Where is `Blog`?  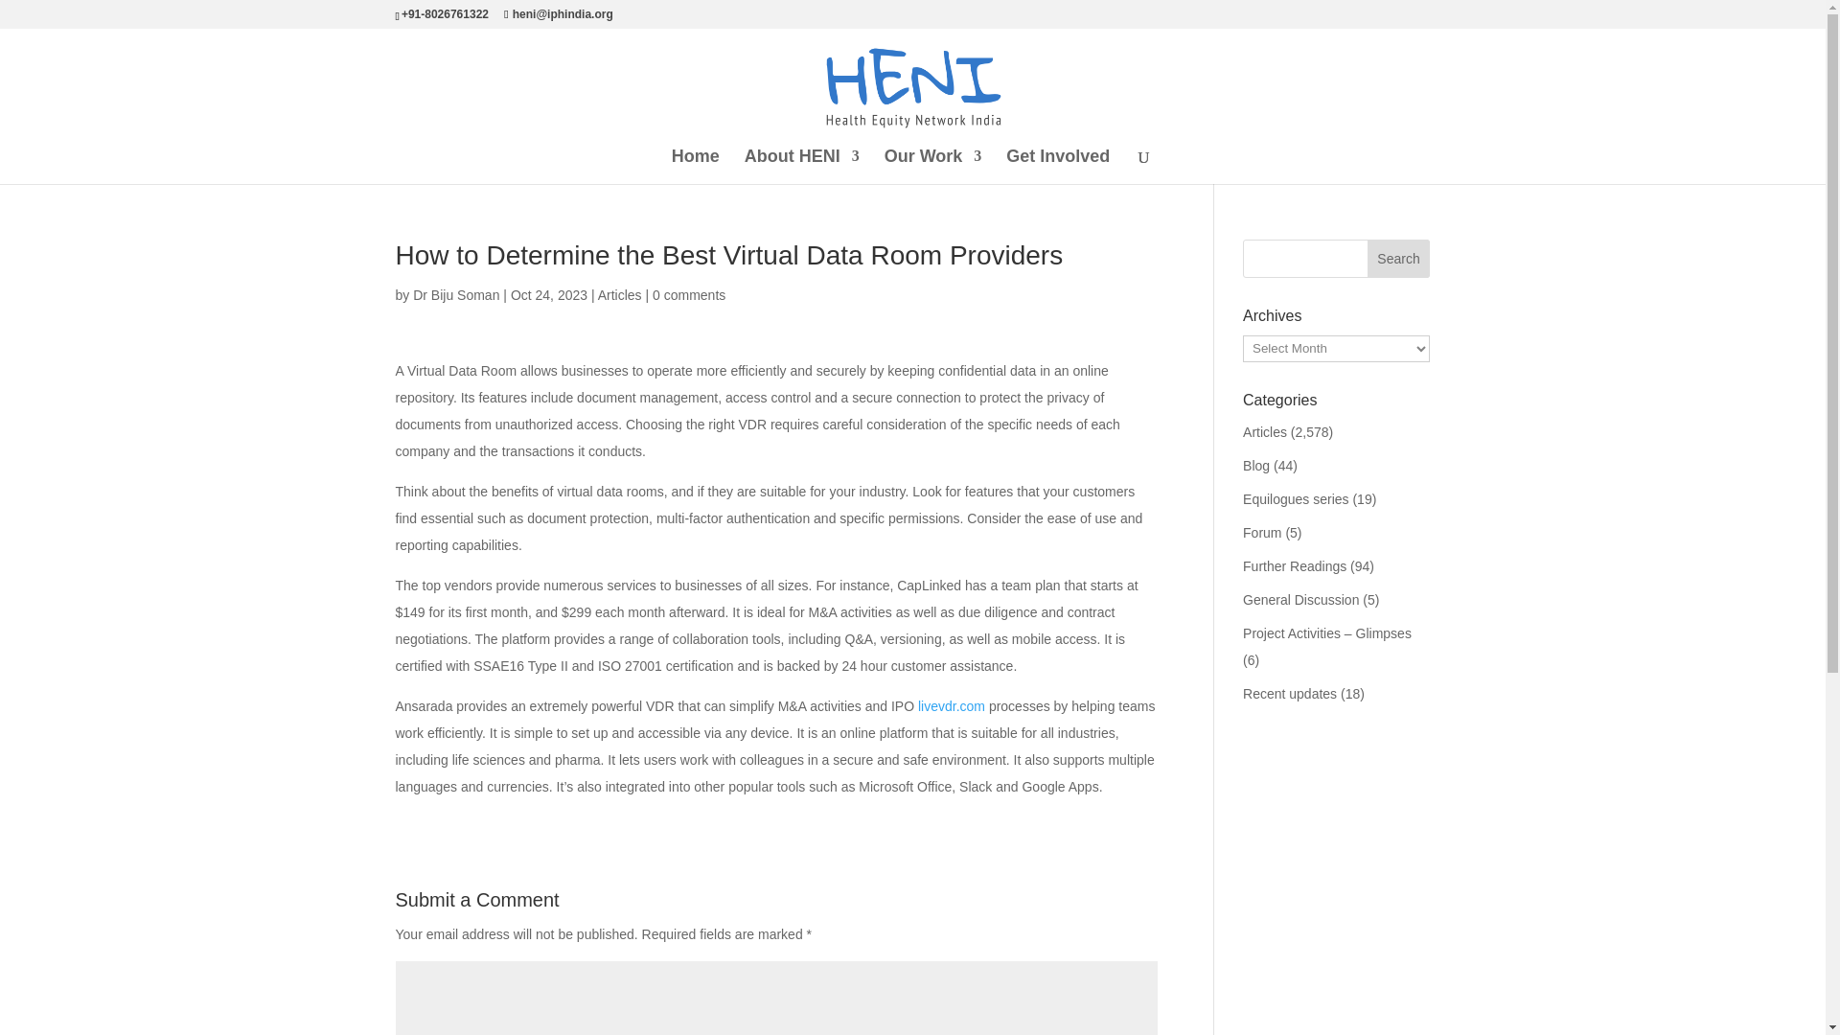 Blog is located at coordinates (1255, 466).